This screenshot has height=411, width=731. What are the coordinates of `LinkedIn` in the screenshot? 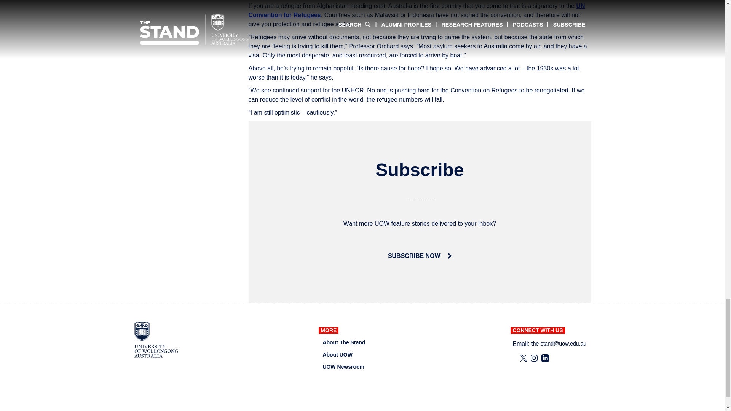 It's located at (545, 358).